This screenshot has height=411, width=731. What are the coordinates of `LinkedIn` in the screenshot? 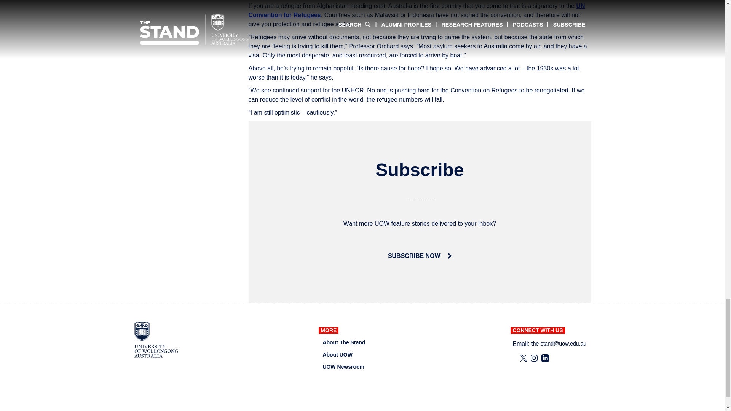 It's located at (545, 358).